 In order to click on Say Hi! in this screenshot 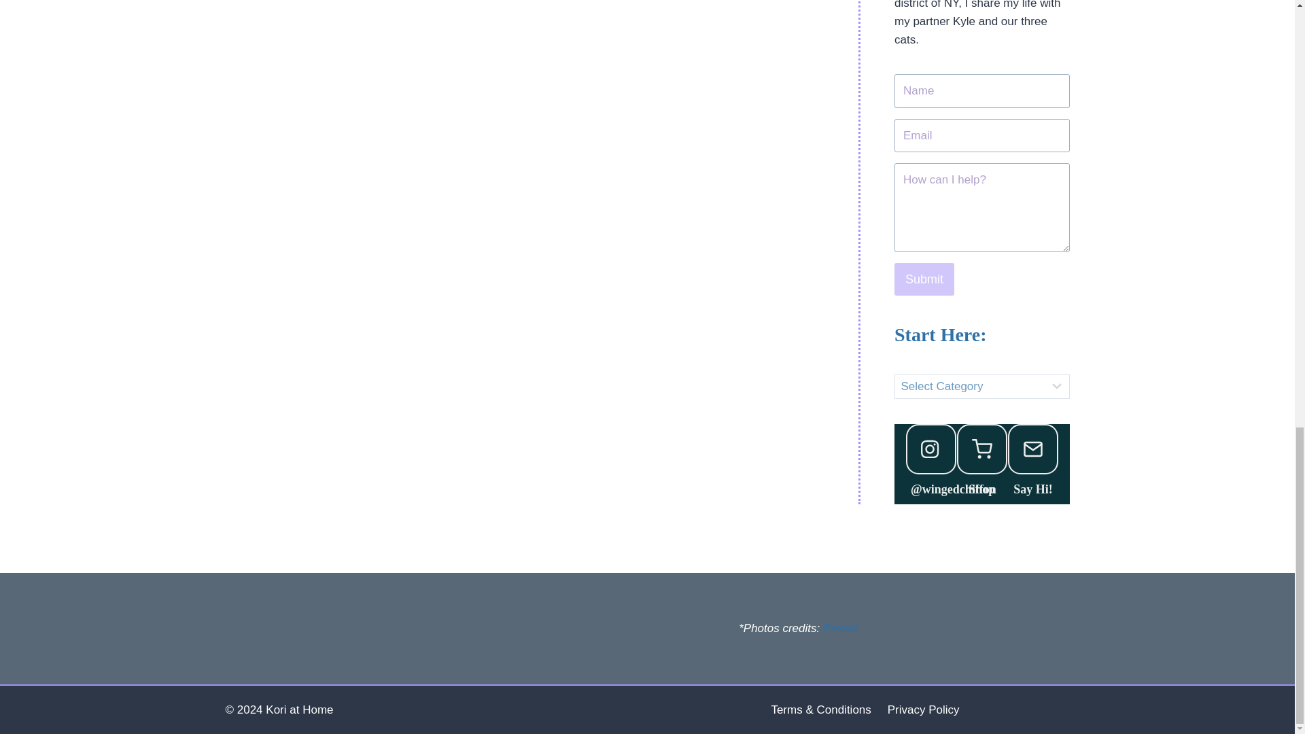, I will do `click(1032, 489)`.